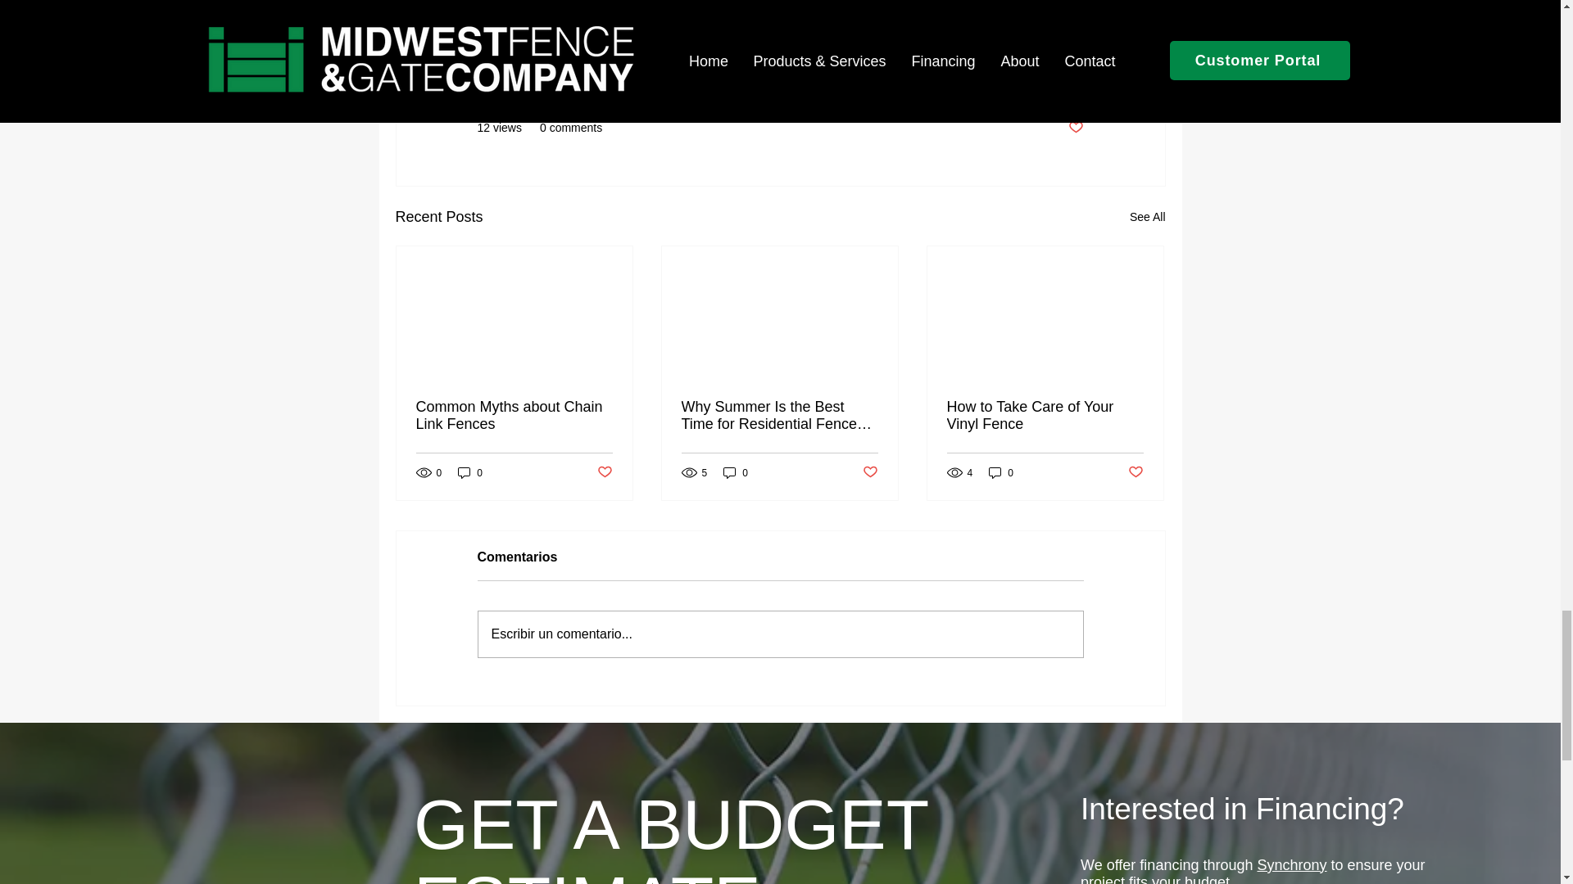  I want to click on Post not marked as liked, so click(1075, 128).